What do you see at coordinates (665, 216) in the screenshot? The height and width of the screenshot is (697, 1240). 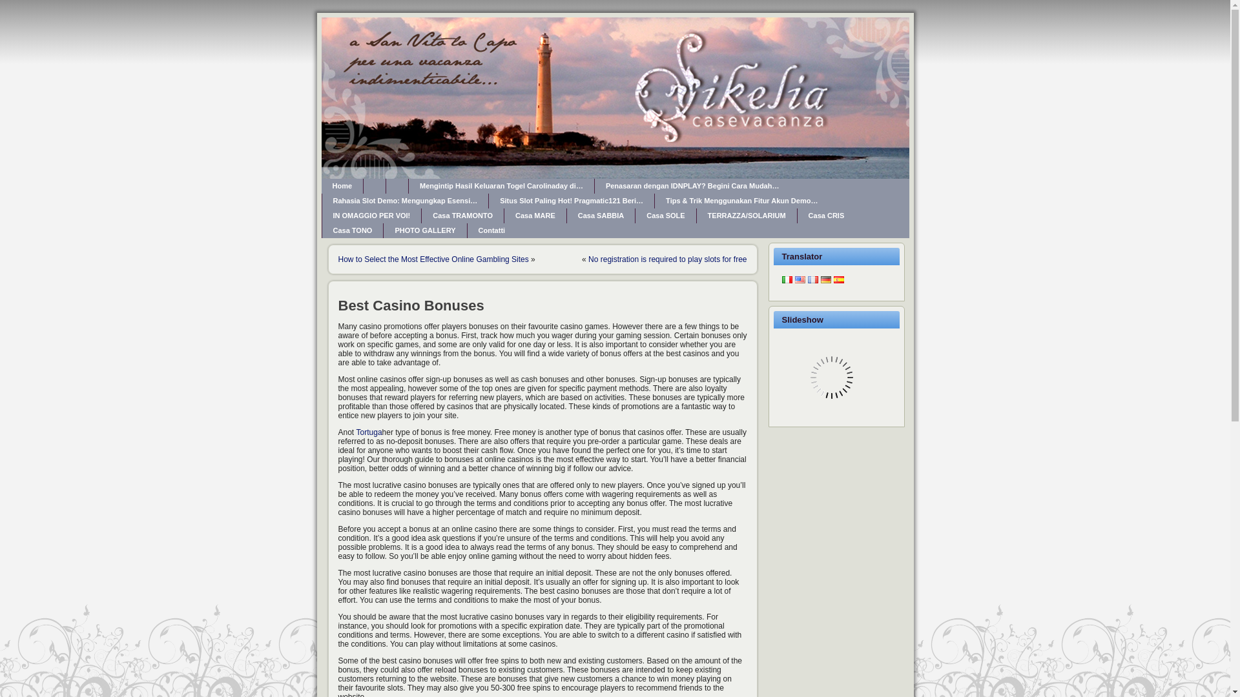 I see `Casa SOLE` at bounding box center [665, 216].